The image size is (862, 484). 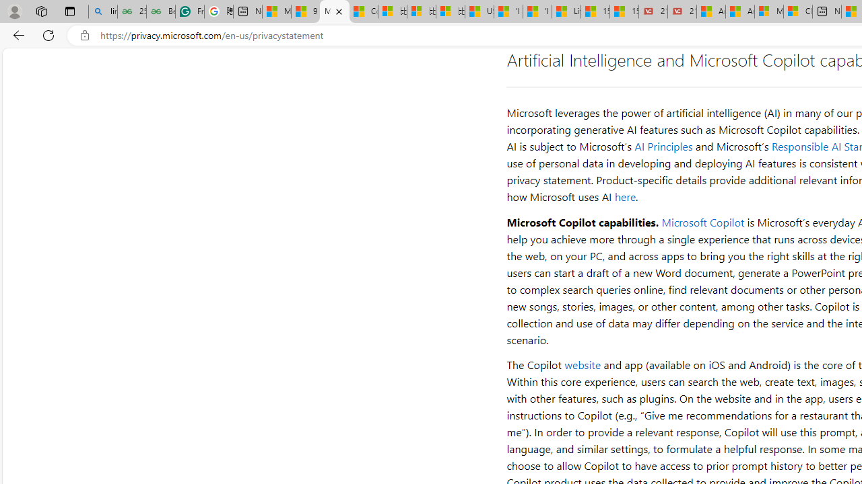 What do you see at coordinates (479, 12) in the screenshot?
I see `USA TODAY - MSN` at bounding box center [479, 12].